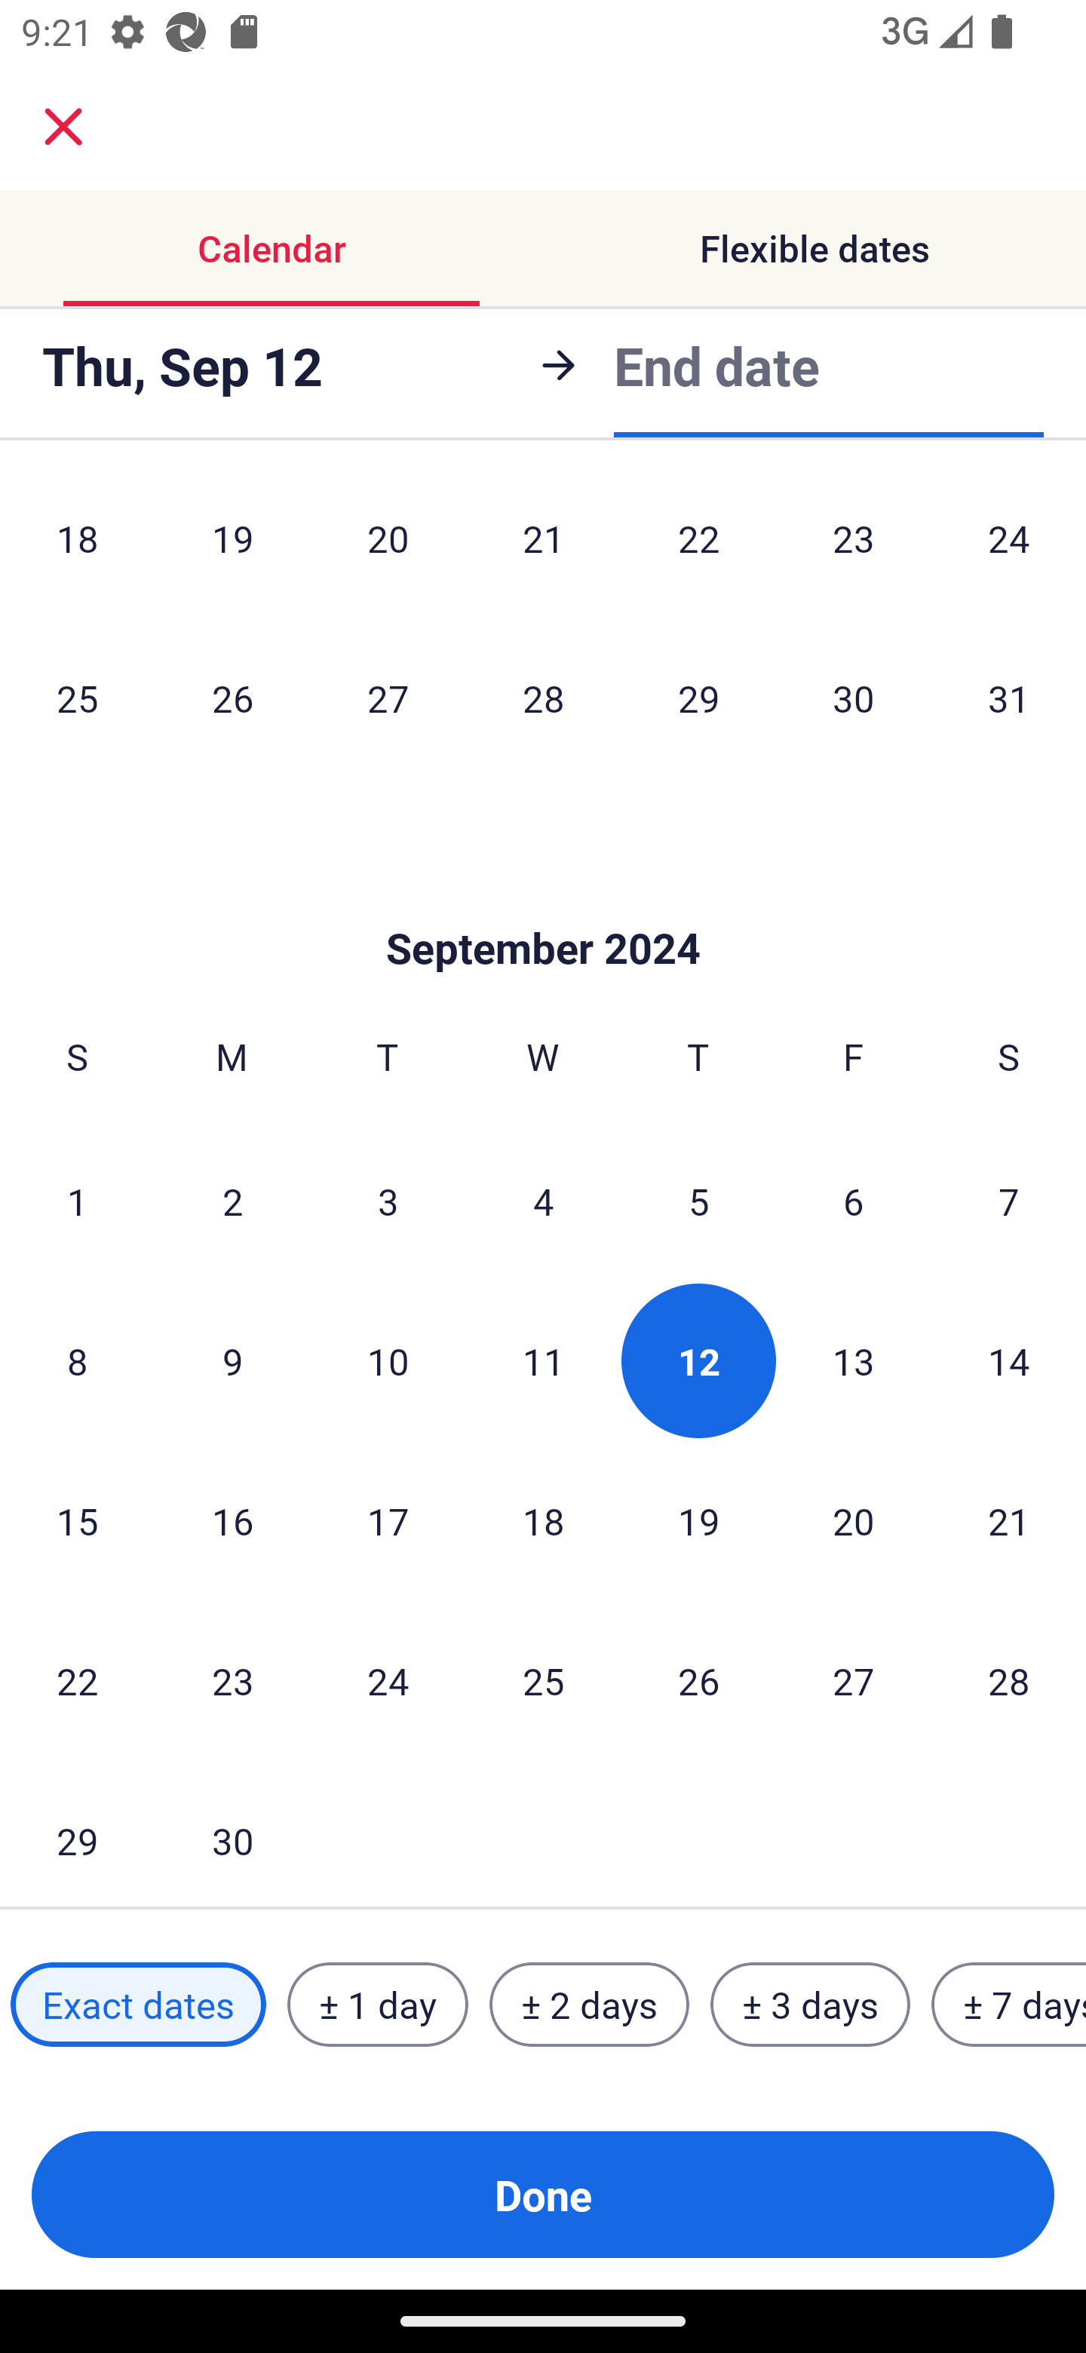 This screenshot has height=2353, width=1086. Describe the element at coordinates (77, 1361) in the screenshot. I see `8 Sunday, September 8, 2024` at that location.